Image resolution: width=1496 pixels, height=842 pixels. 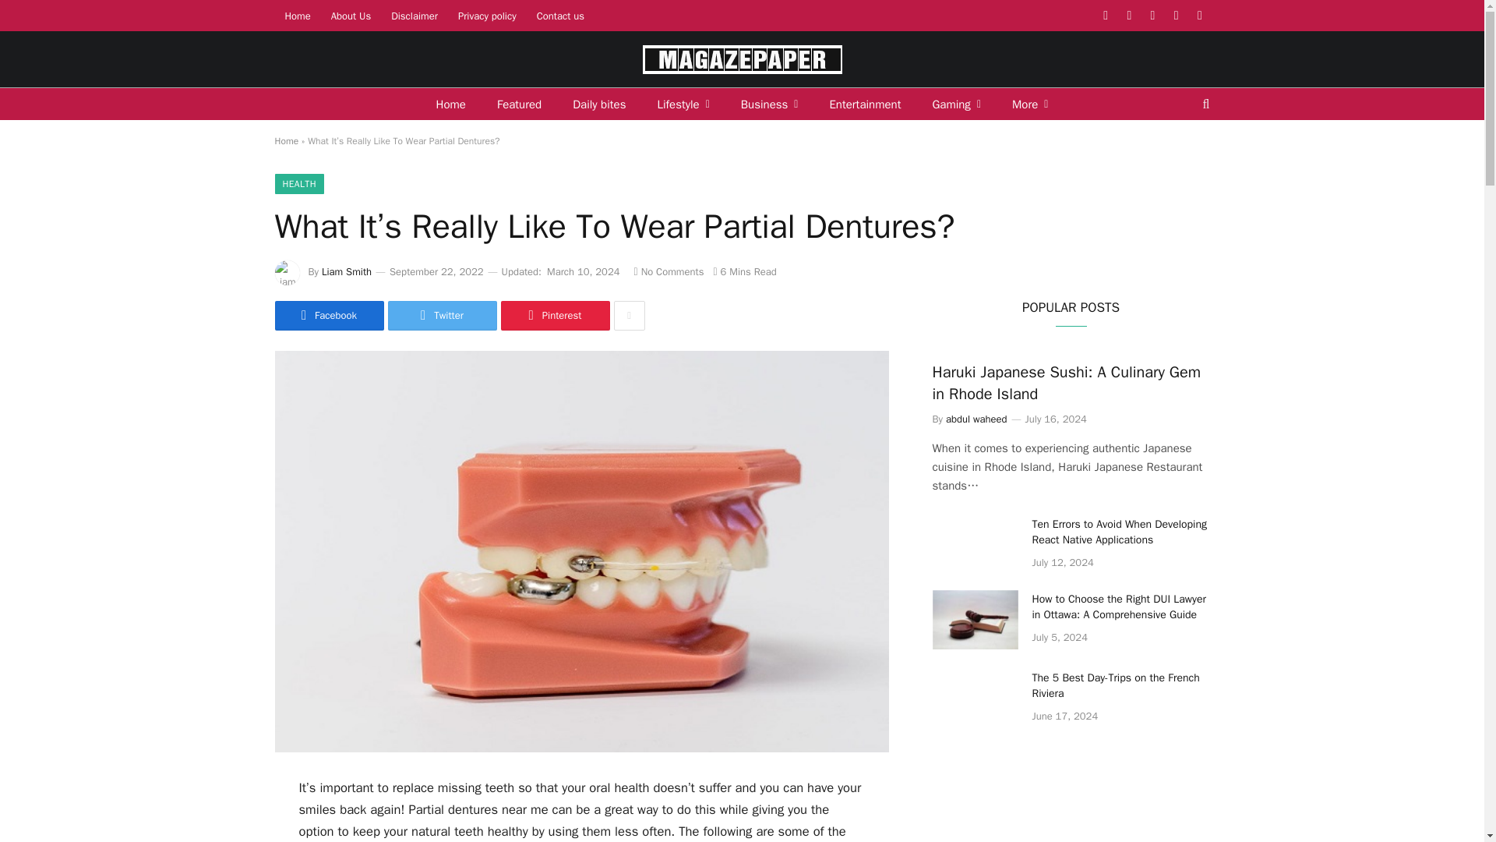 I want to click on Privacy policy, so click(x=486, y=16).